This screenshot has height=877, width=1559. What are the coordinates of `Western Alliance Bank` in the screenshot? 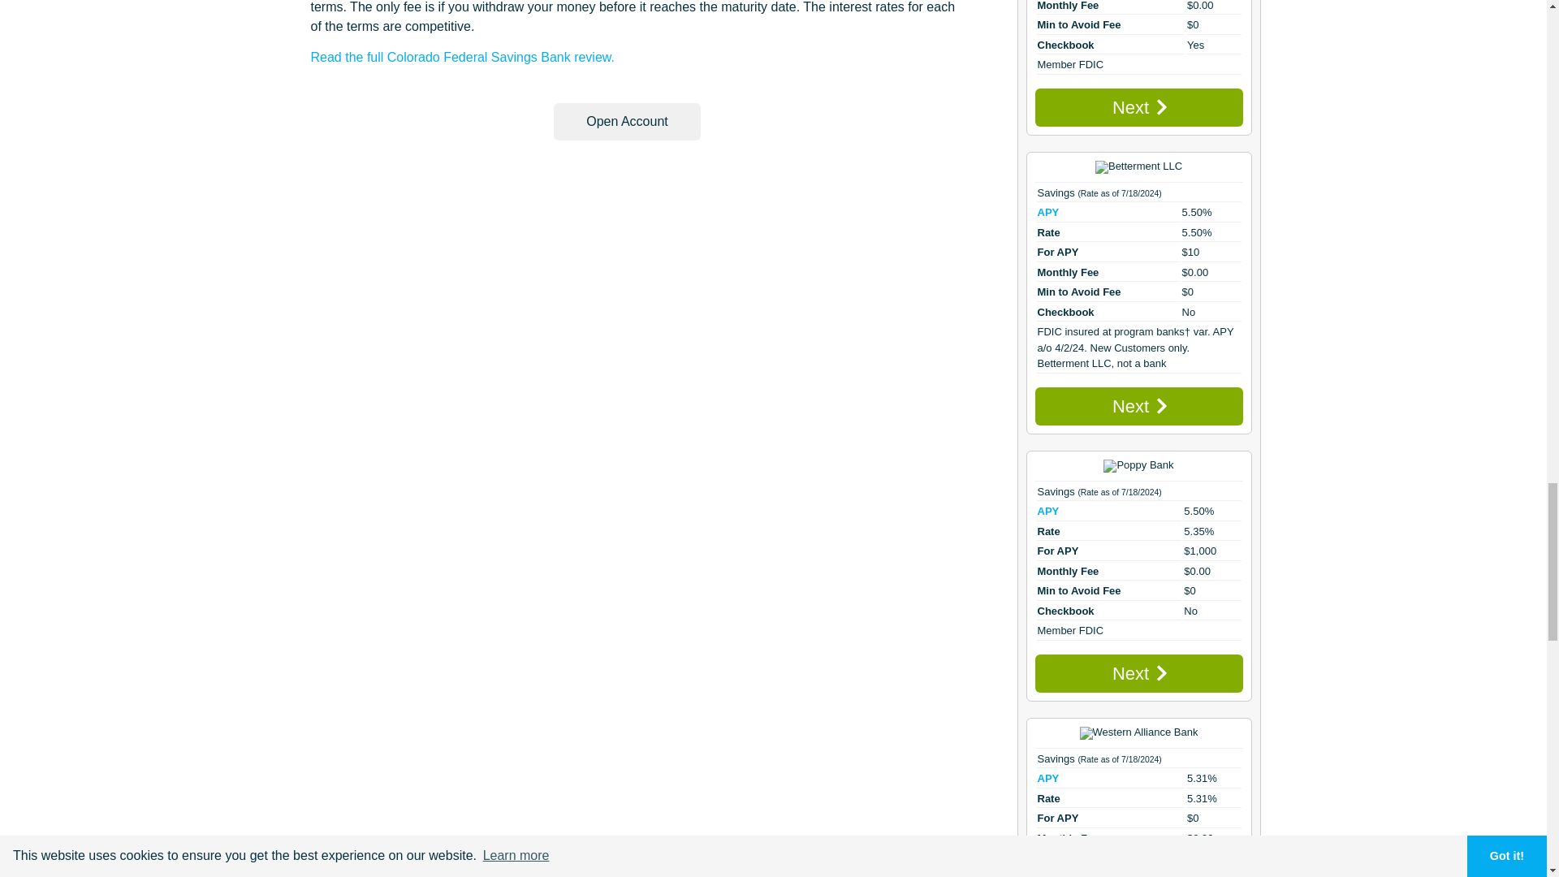 It's located at (1139, 733).